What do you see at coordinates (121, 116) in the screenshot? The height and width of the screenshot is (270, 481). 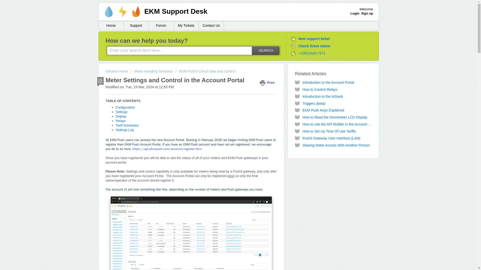 I see `Display` at bounding box center [121, 116].